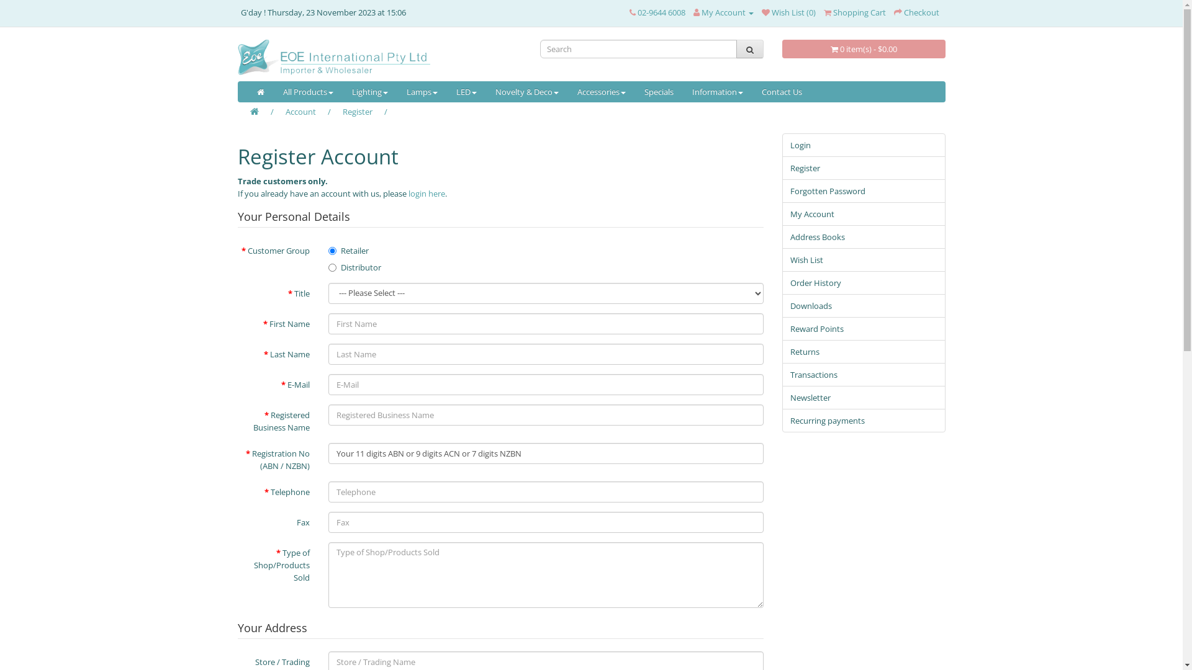 The image size is (1192, 670). What do you see at coordinates (864, 283) in the screenshot?
I see `Order History` at bounding box center [864, 283].